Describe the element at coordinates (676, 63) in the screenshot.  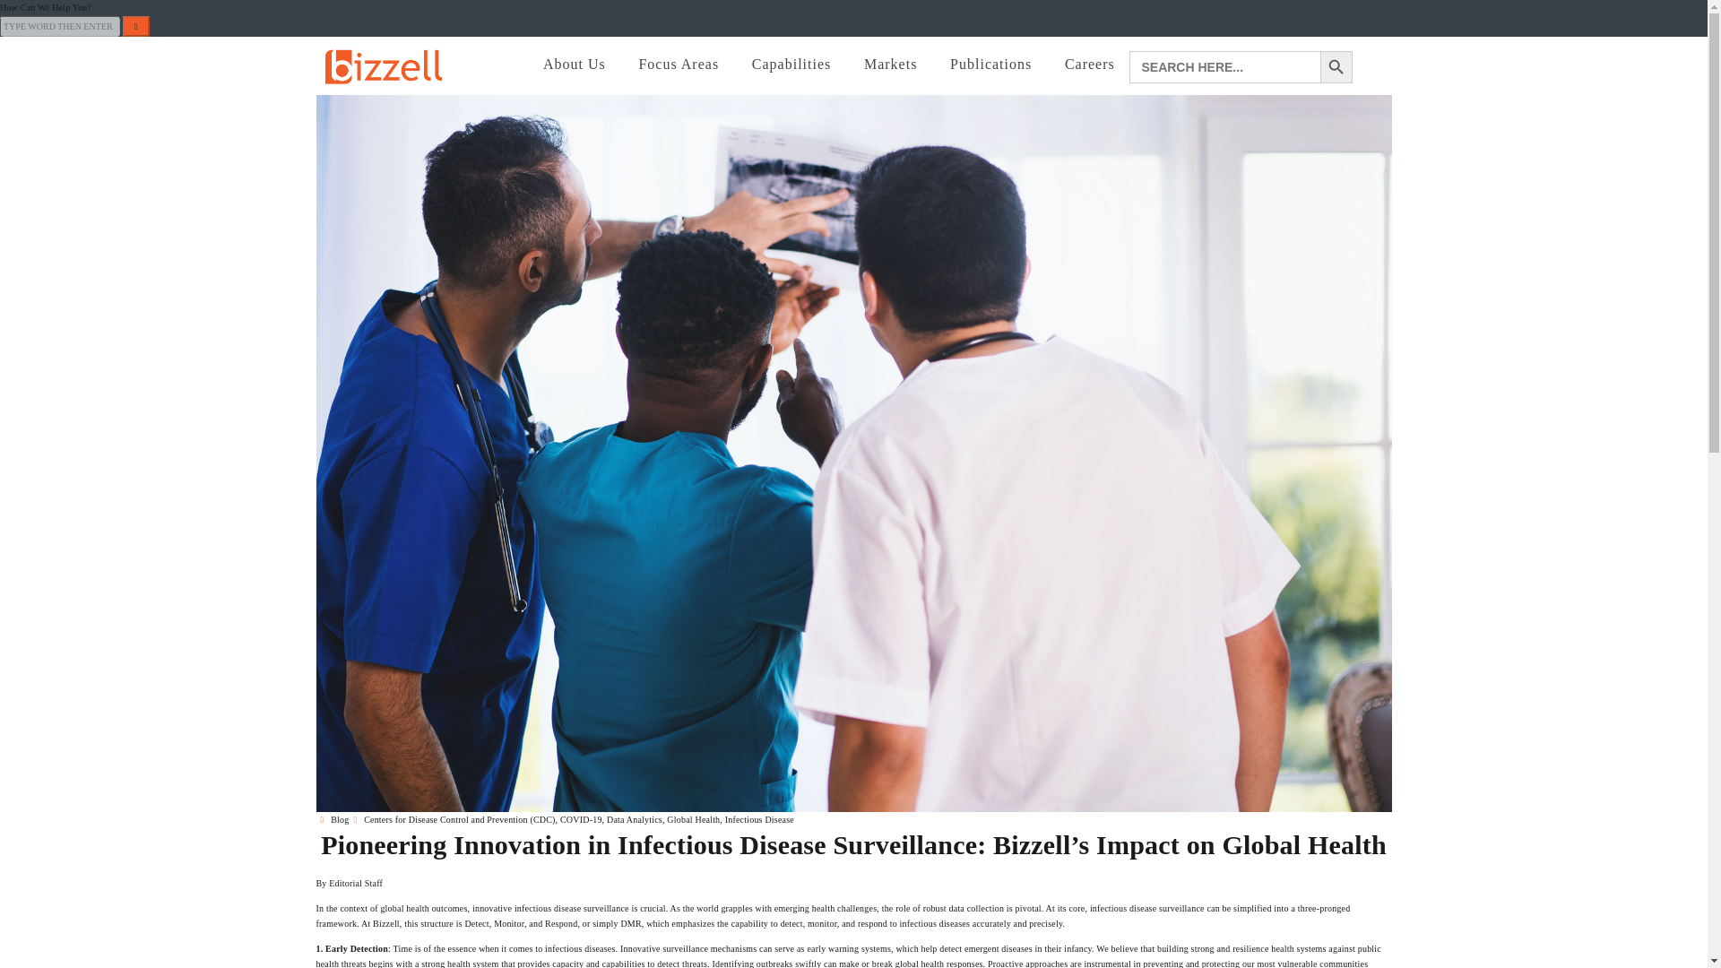
I see `Focus Areas` at that location.